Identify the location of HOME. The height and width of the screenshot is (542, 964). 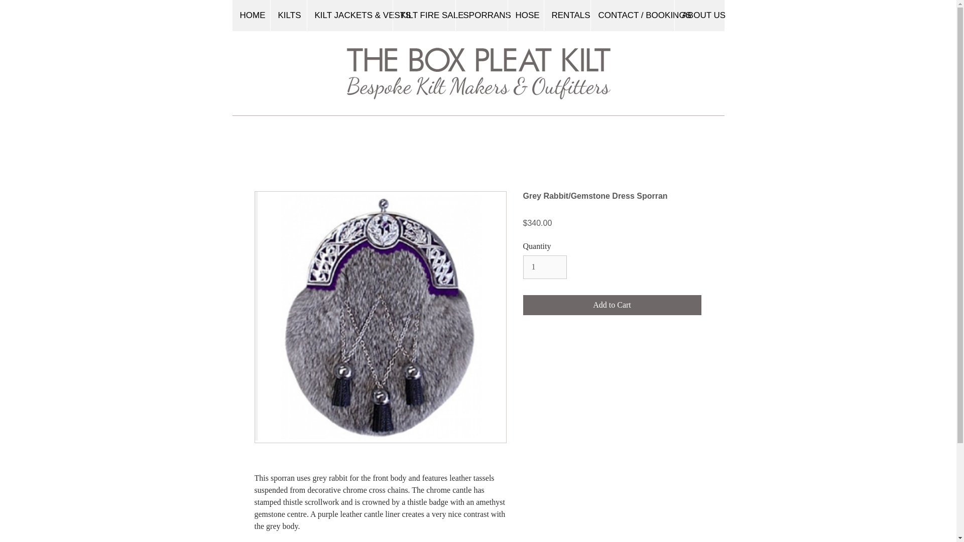
(251, 15).